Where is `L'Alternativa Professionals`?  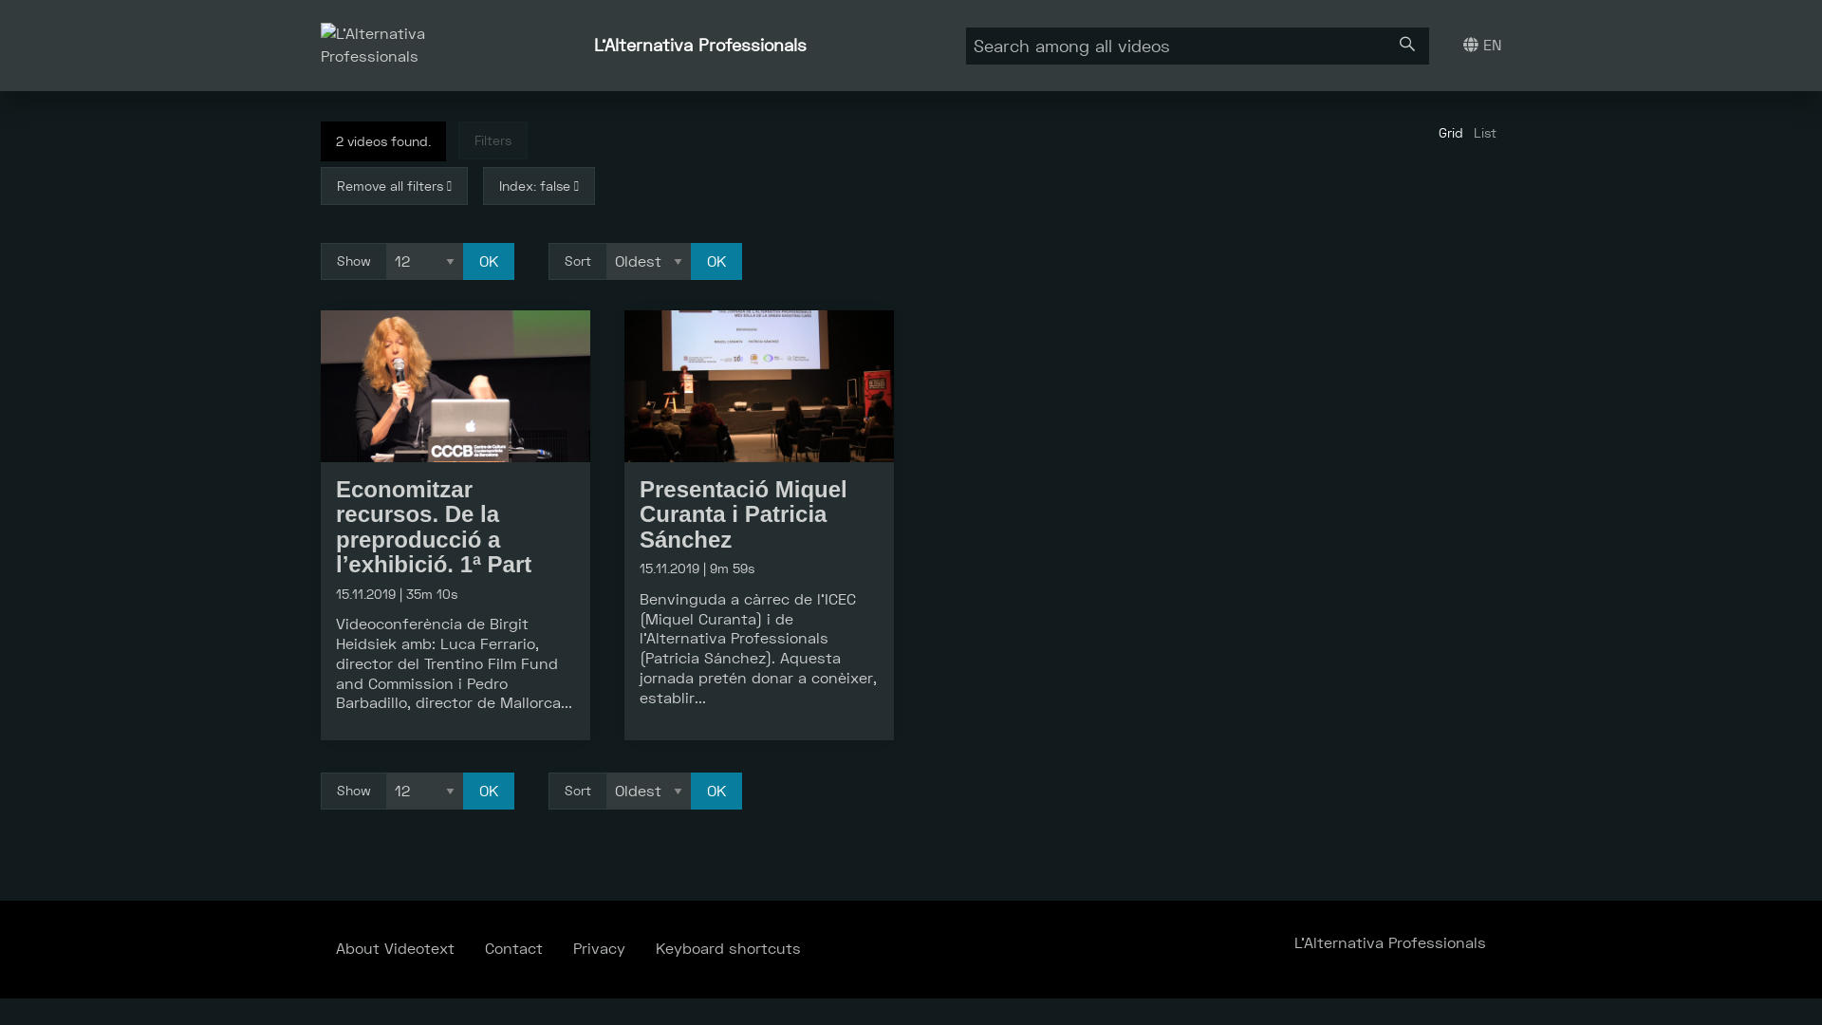 L'Alternativa Professionals is located at coordinates (1390, 943).